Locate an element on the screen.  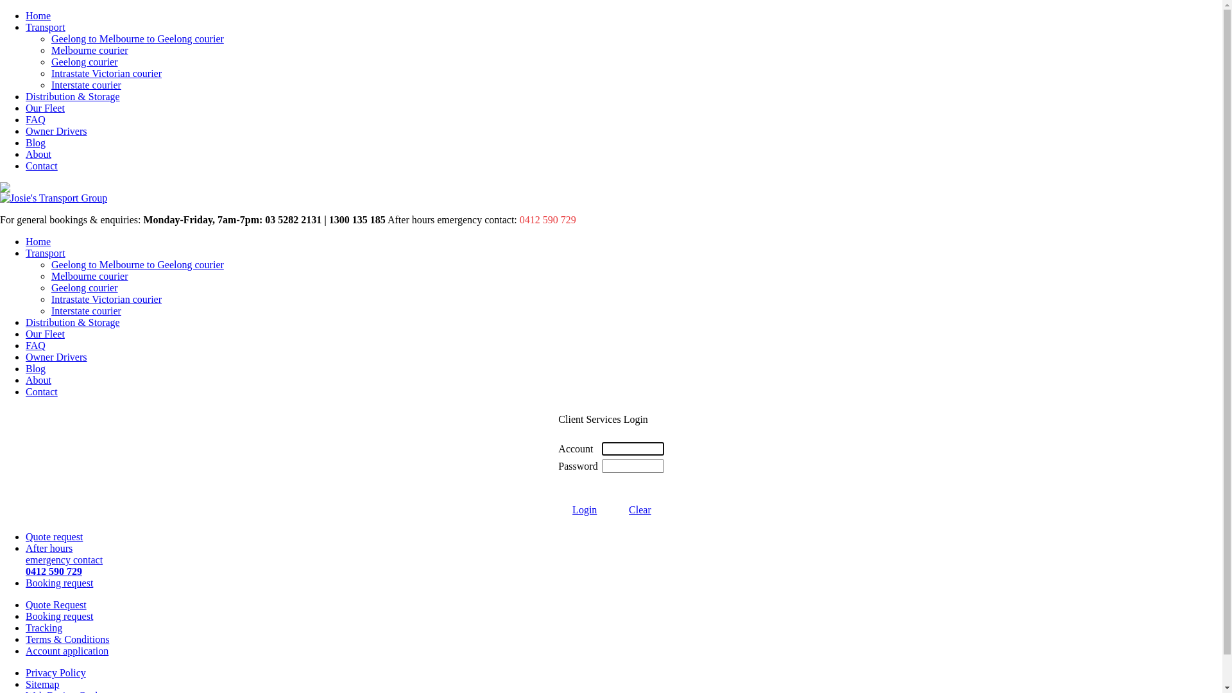
Booking request is located at coordinates (59, 583).